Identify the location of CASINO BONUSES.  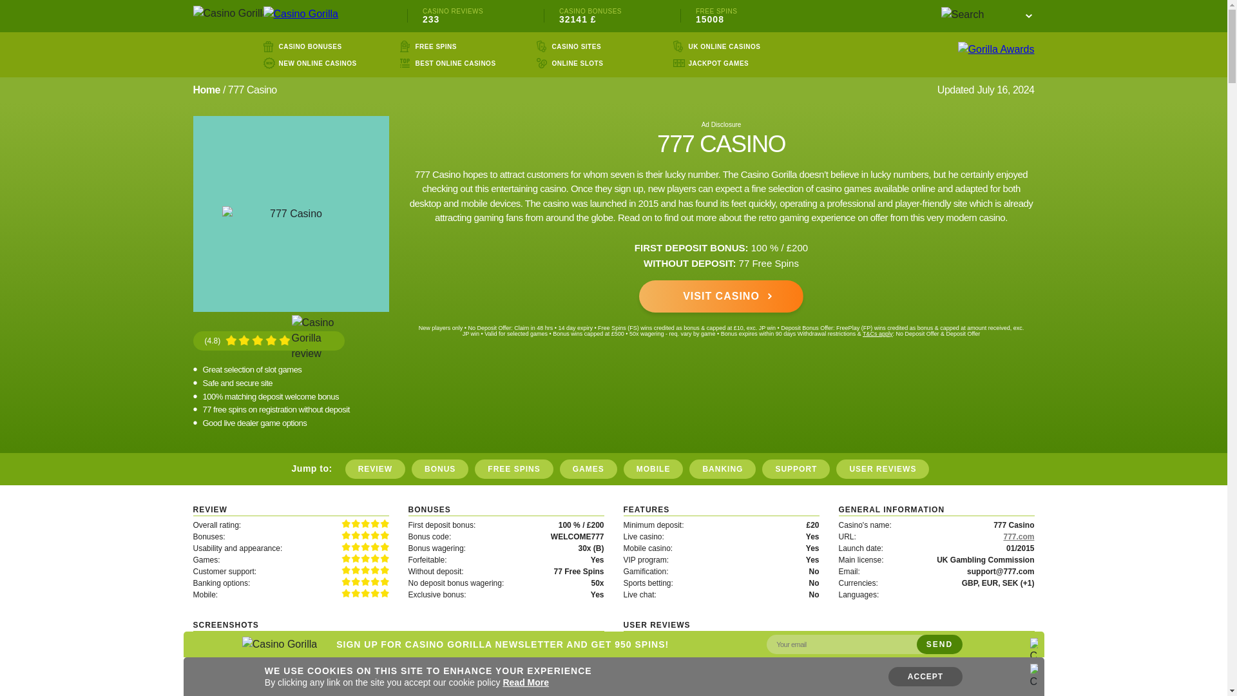
(309, 46).